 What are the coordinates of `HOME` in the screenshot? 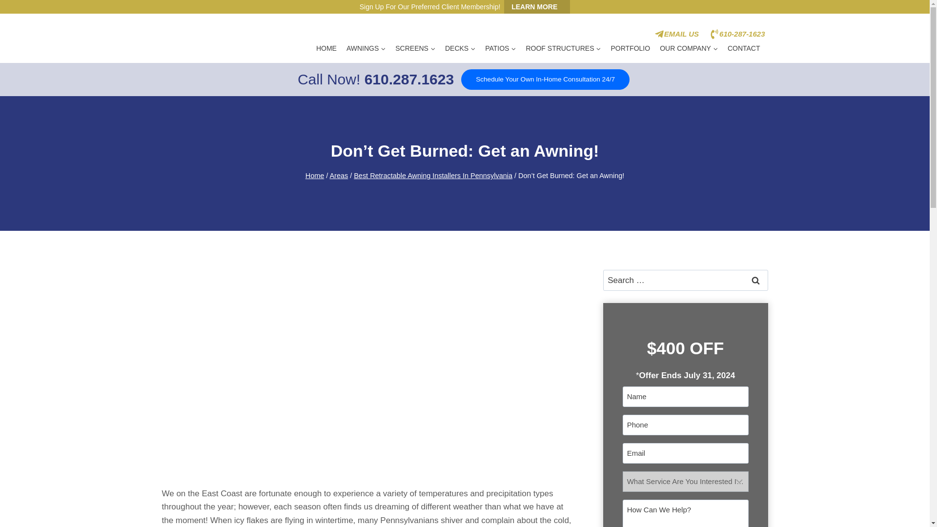 It's located at (326, 49).